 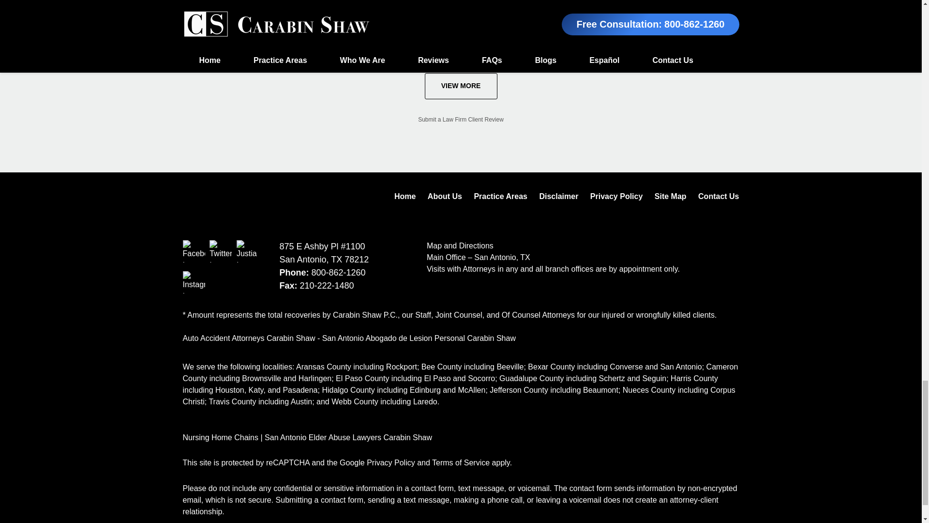 What do you see at coordinates (248, 251) in the screenshot?
I see `Justia` at bounding box center [248, 251].